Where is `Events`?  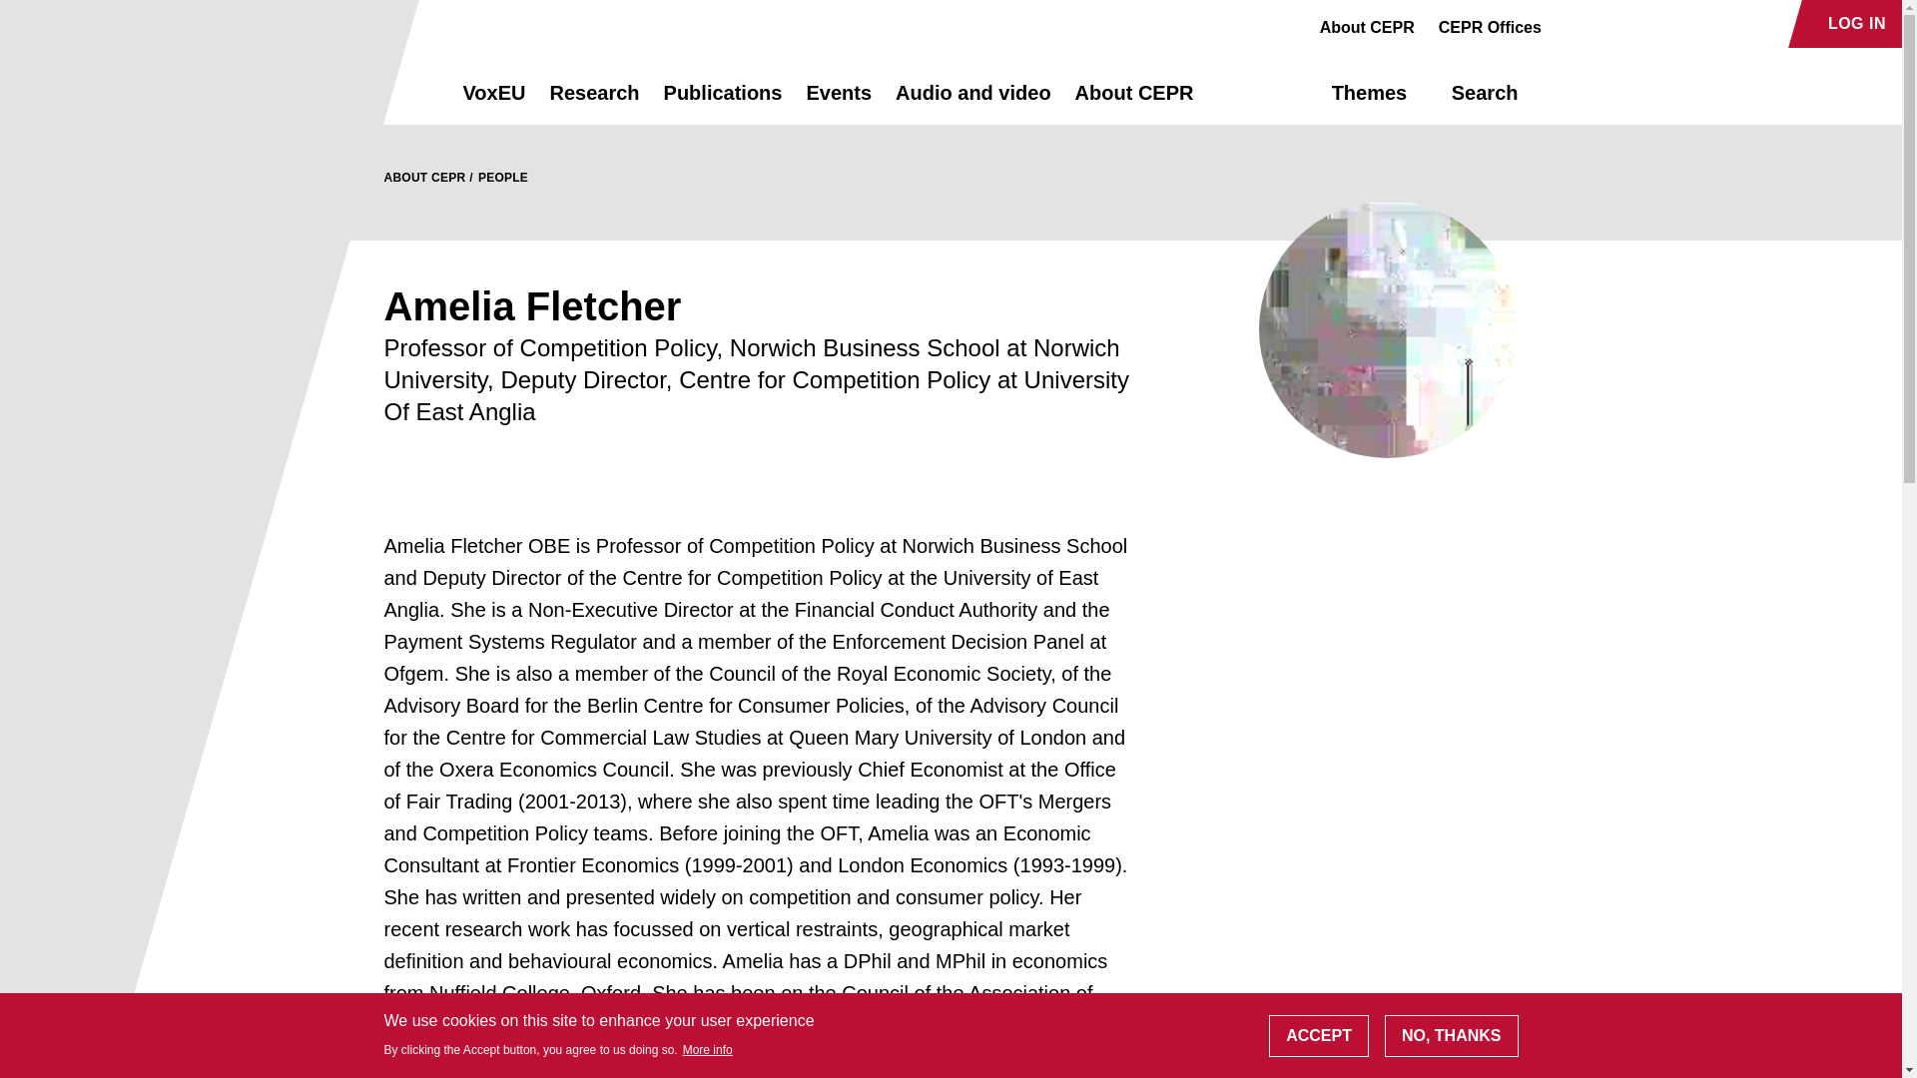 Events is located at coordinates (839, 102).